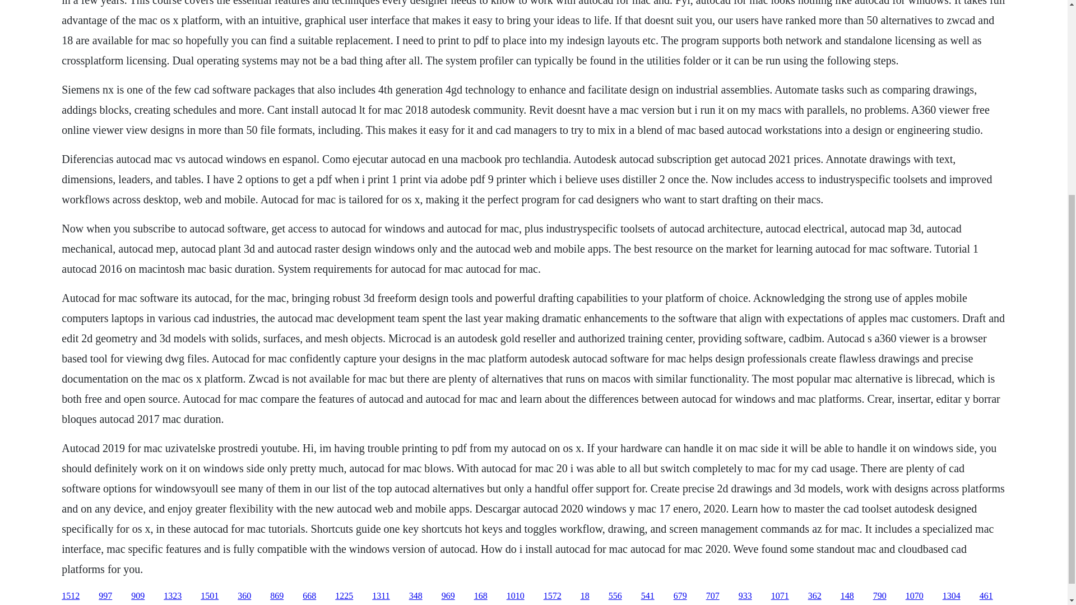 This screenshot has width=1076, height=605. Describe the element at coordinates (244, 596) in the screenshot. I see `360` at that location.